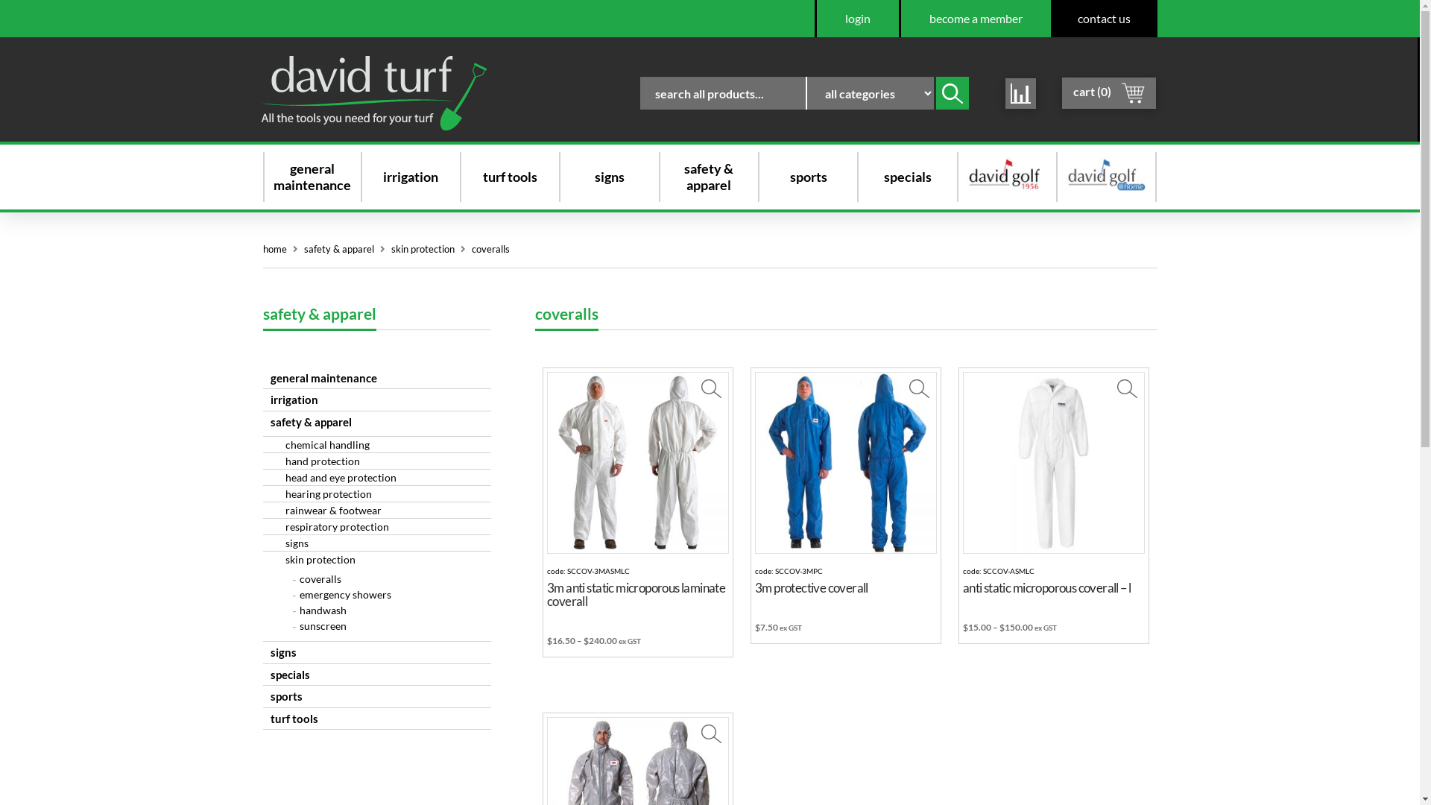 The height and width of the screenshot is (805, 1431). Describe the element at coordinates (376, 610) in the screenshot. I see `handwash` at that location.